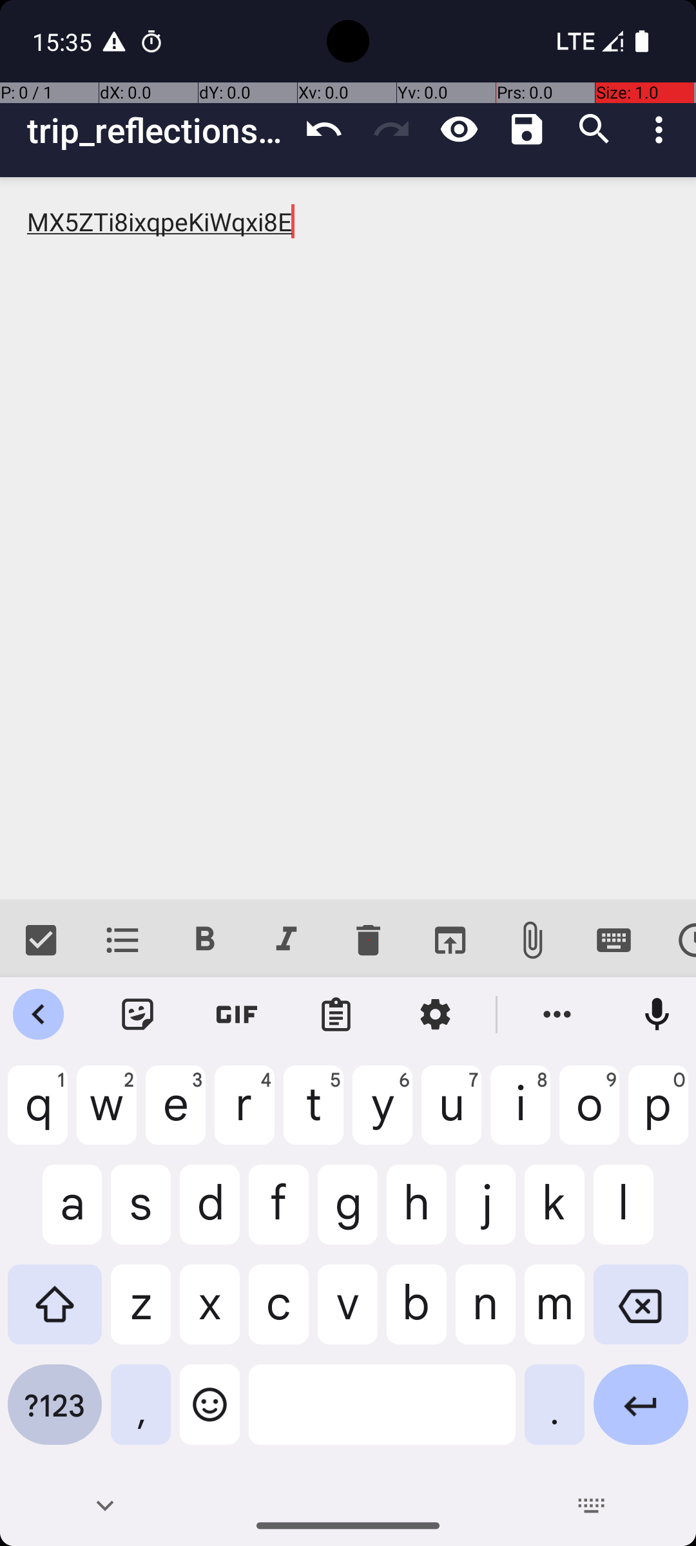 Image resolution: width=696 pixels, height=1546 pixels. Describe the element at coordinates (159, 130) in the screenshot. I see `trip_reflections_recent_2023_07_04` at that location.